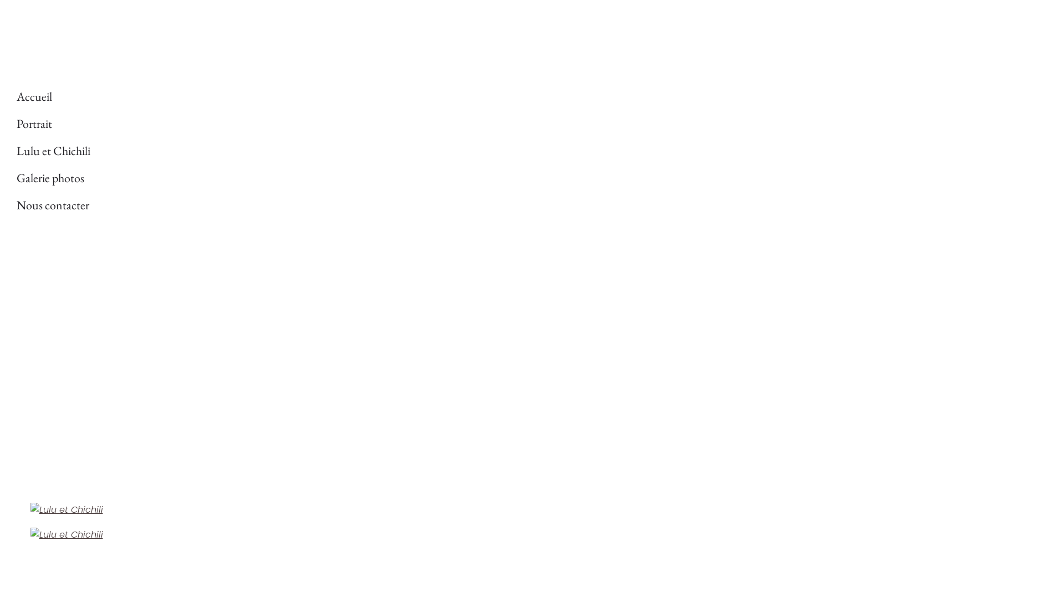 Image resolution: width=1064 pixels, height=598 pixels. What do you see at coordinates (272, 124) in the screenshot?
I see `Portrait` at bounding box center [272, 124].